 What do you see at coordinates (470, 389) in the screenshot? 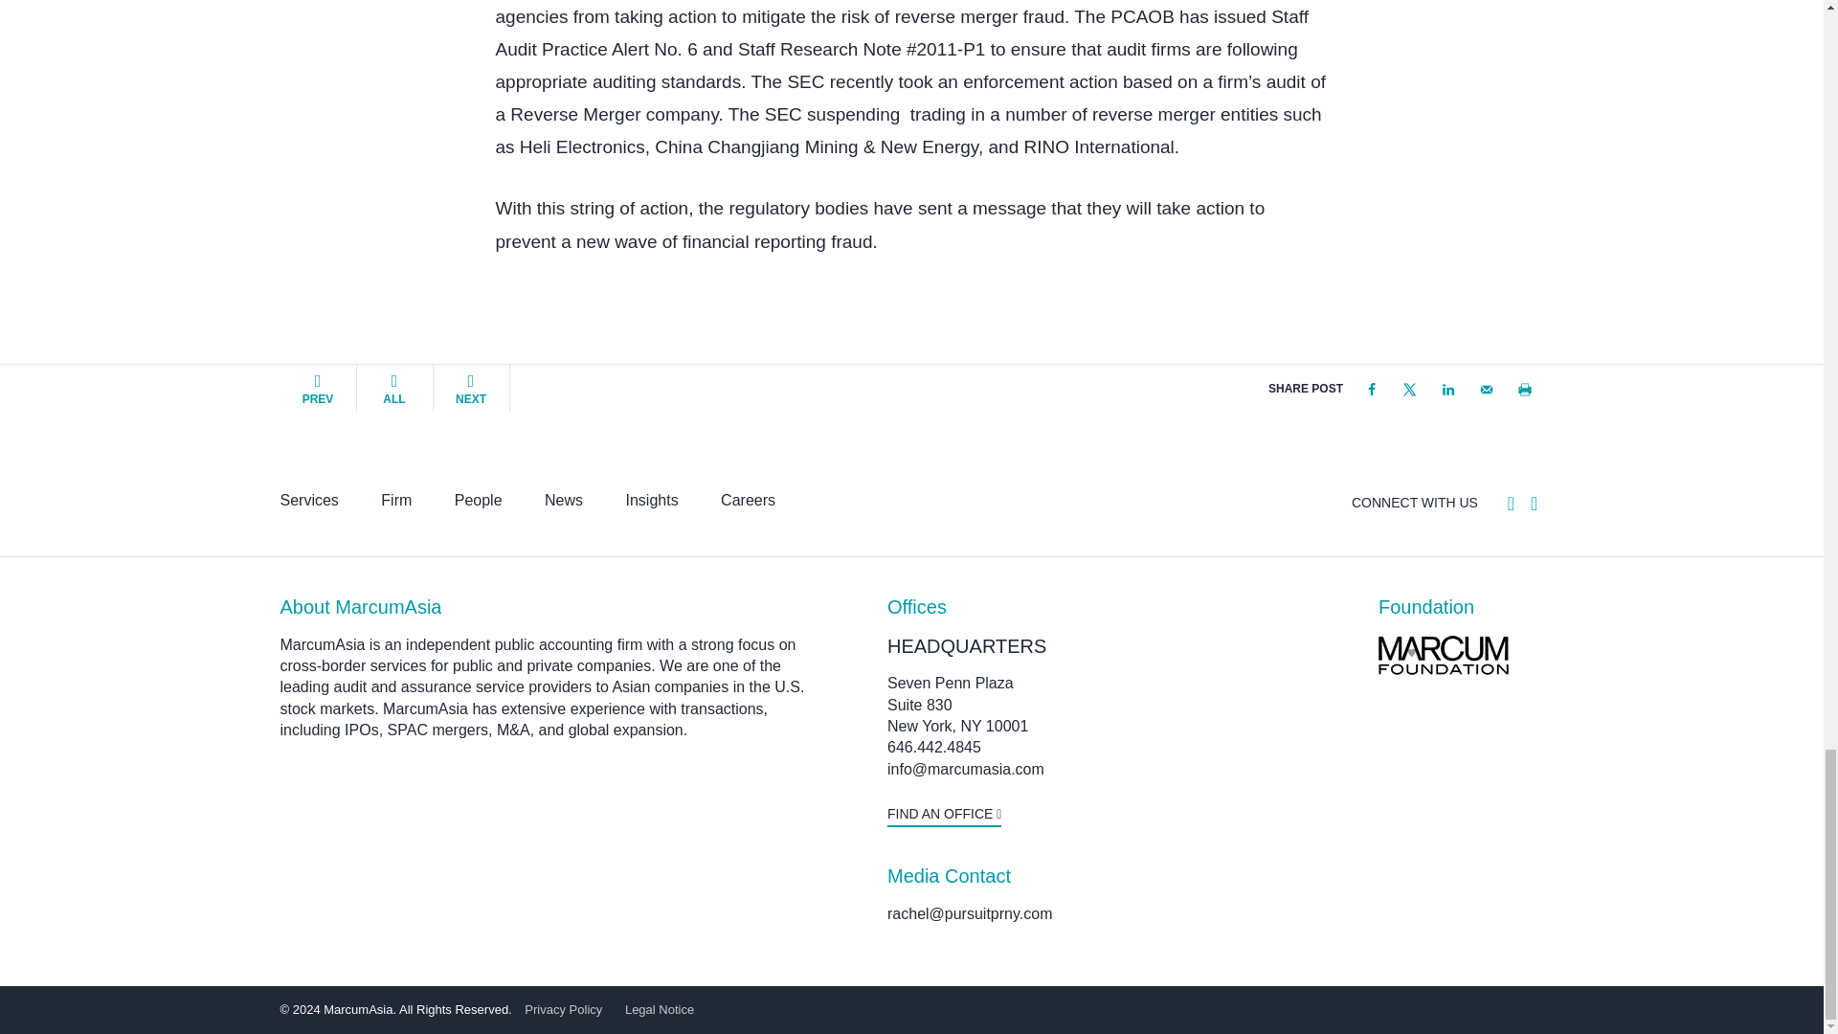
I see `NEXT` at bounding box center [470, 389].